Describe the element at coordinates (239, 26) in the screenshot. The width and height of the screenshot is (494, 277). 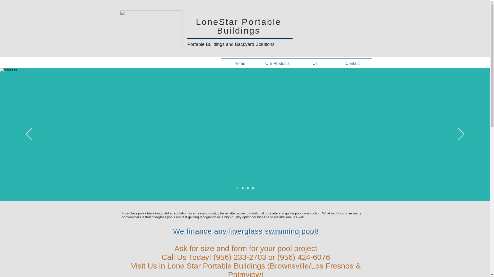
I see `LoneStar Portable Buildings` at that location.